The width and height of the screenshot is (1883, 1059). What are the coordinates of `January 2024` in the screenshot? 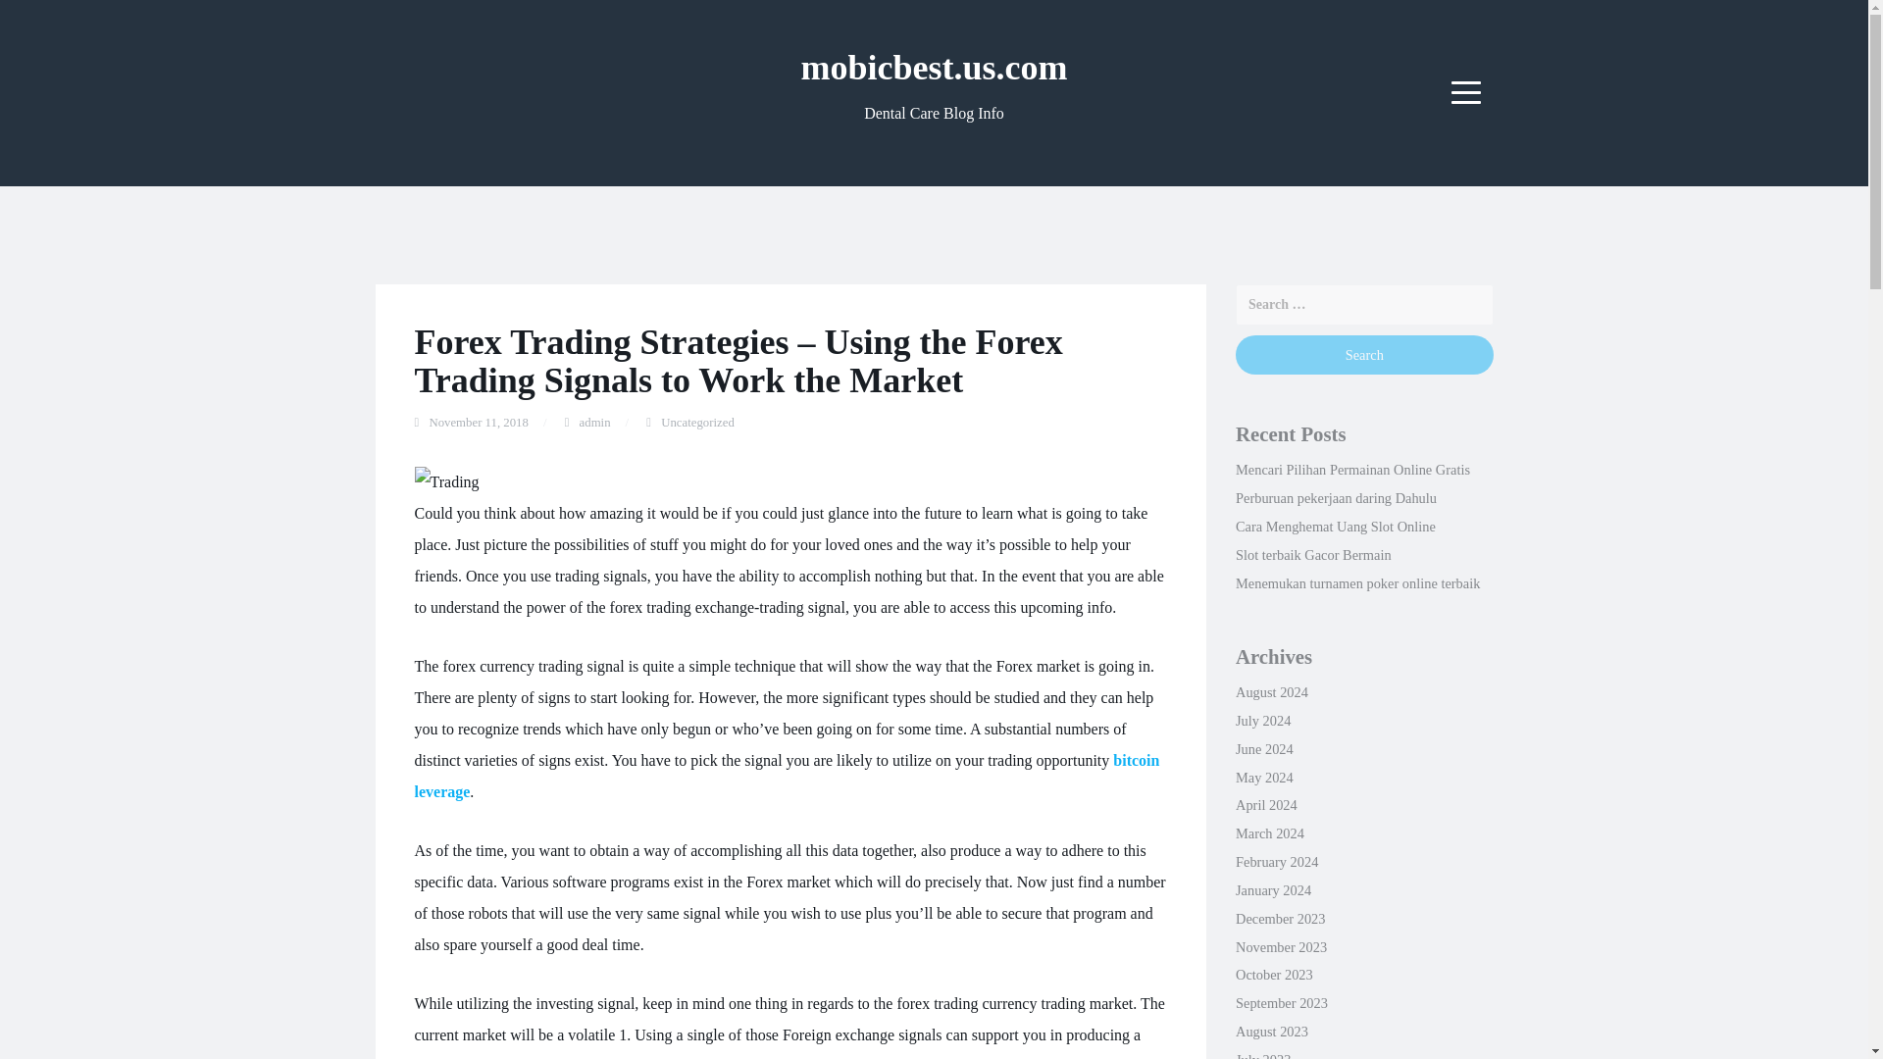 It's located at (1273, 889).